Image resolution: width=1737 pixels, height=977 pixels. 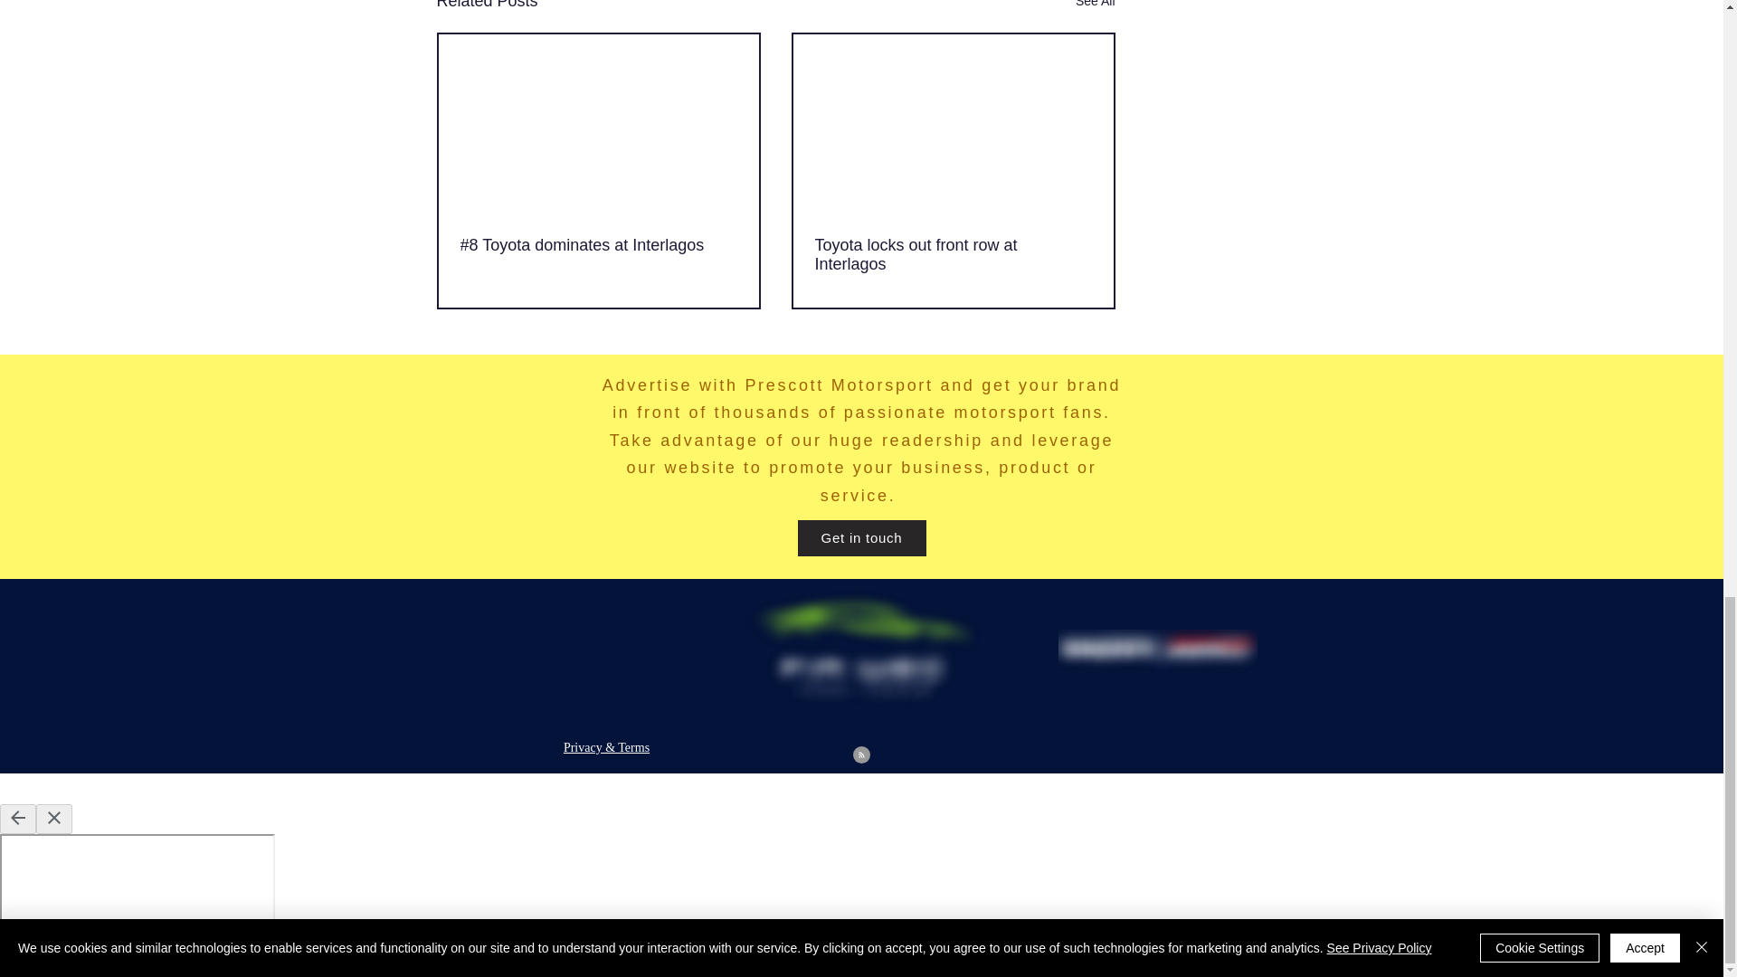 What do you see at coordinates (952, 255) in the screenshot?
I see `Toyota locks out front row at Interlagos` at bounding box center [952, 255].